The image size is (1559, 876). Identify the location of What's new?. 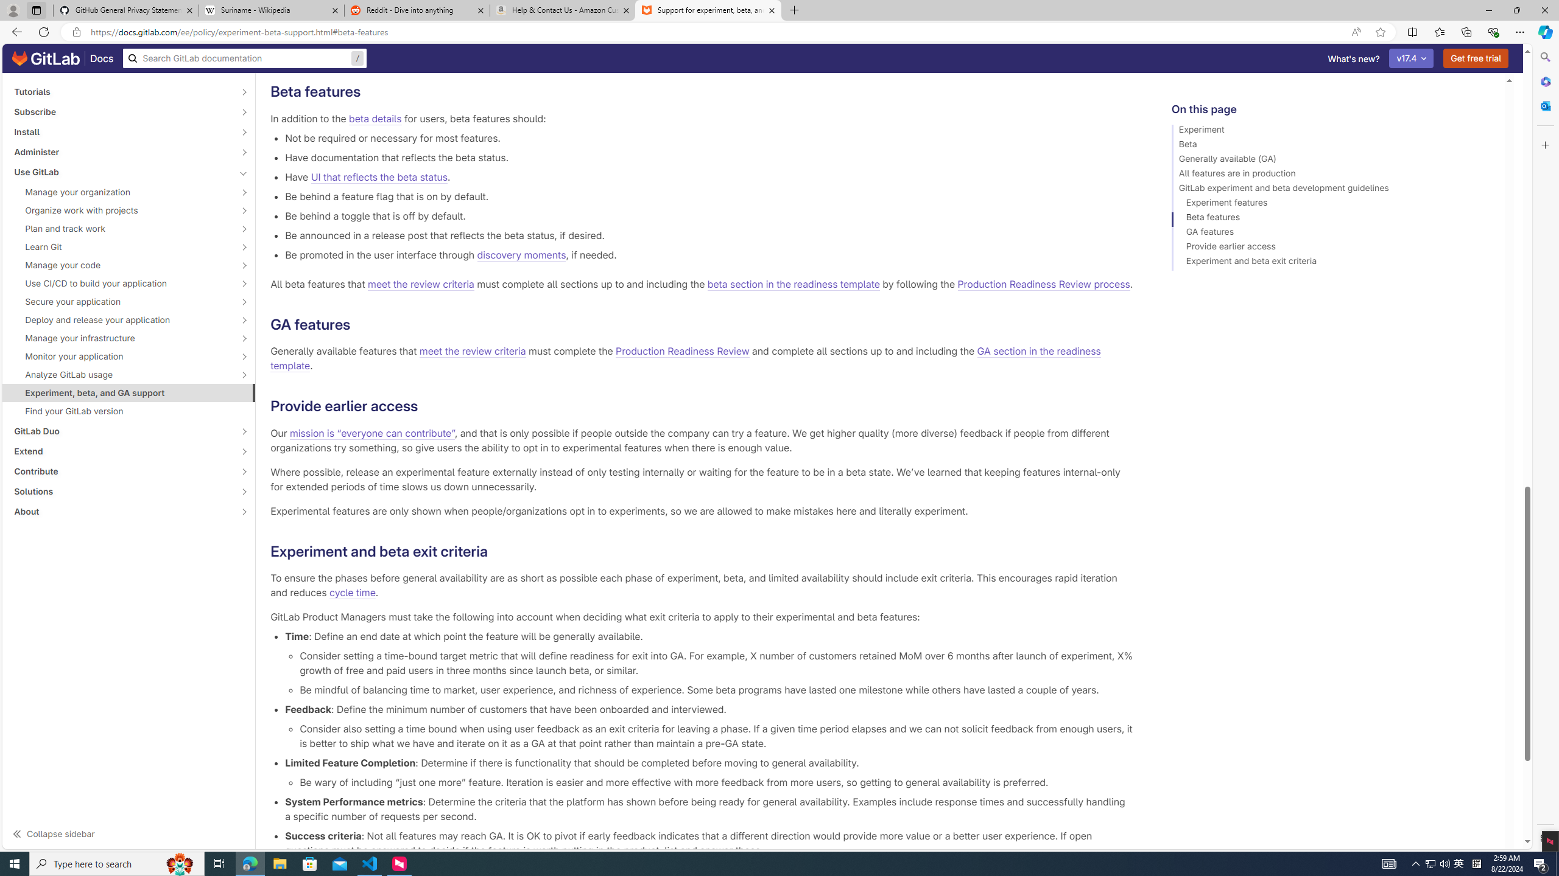
(1353, 58).